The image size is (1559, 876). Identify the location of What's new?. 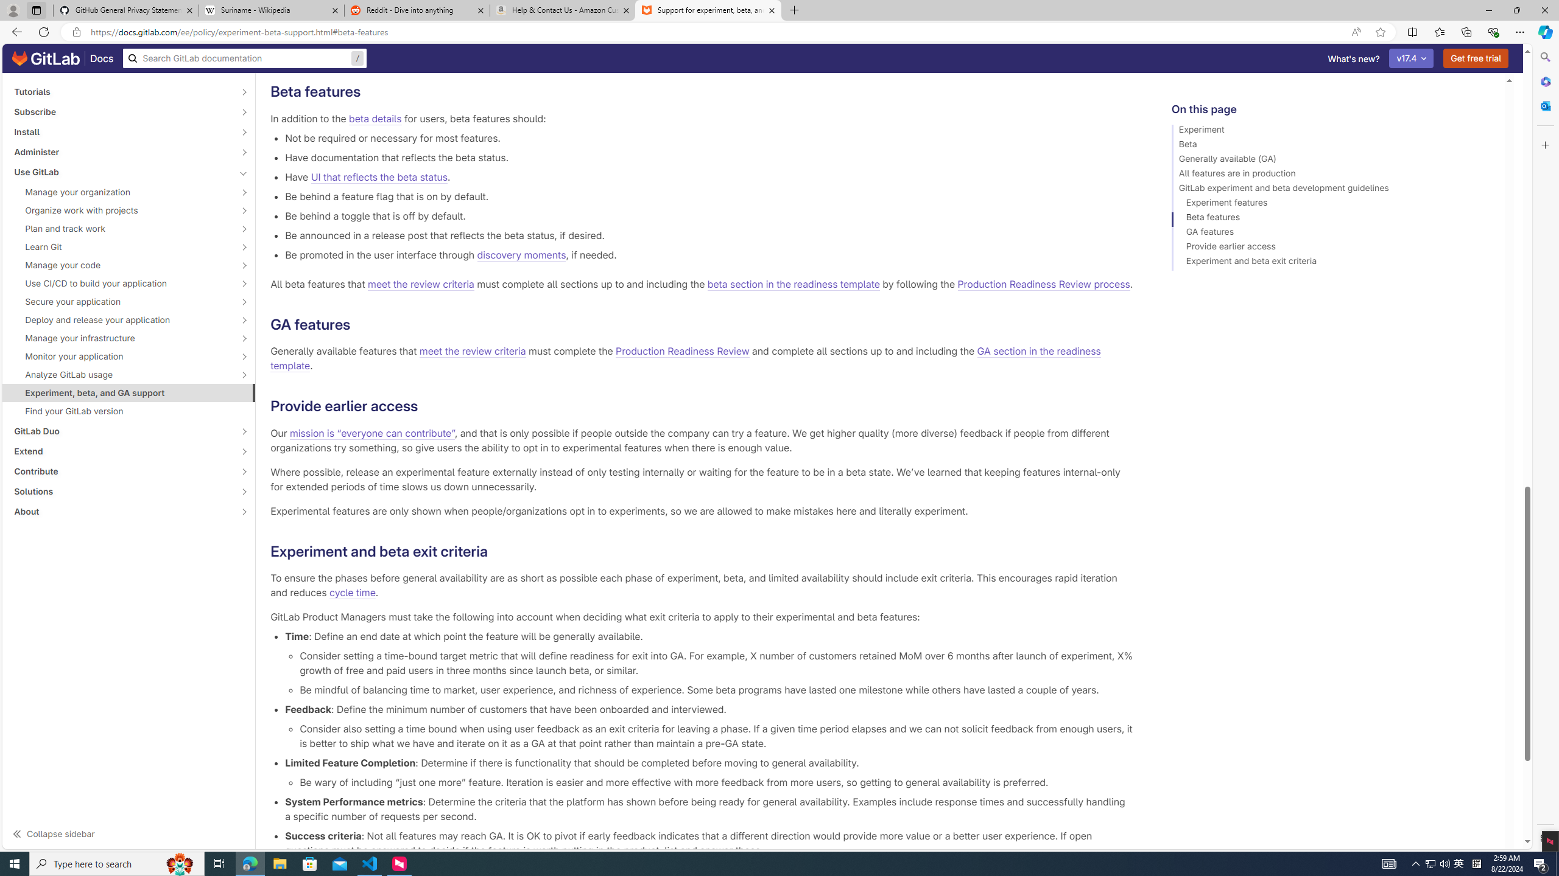
(1353, 58).